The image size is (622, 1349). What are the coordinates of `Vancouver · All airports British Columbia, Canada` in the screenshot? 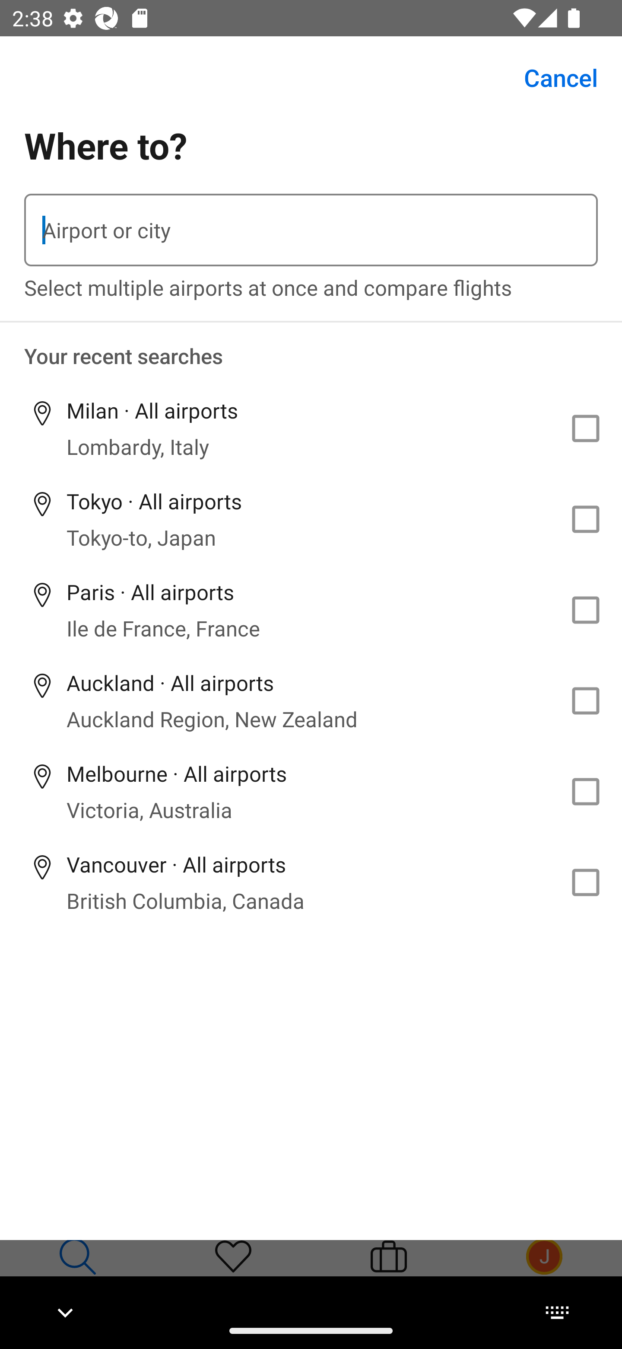 It's located at (311, 882).